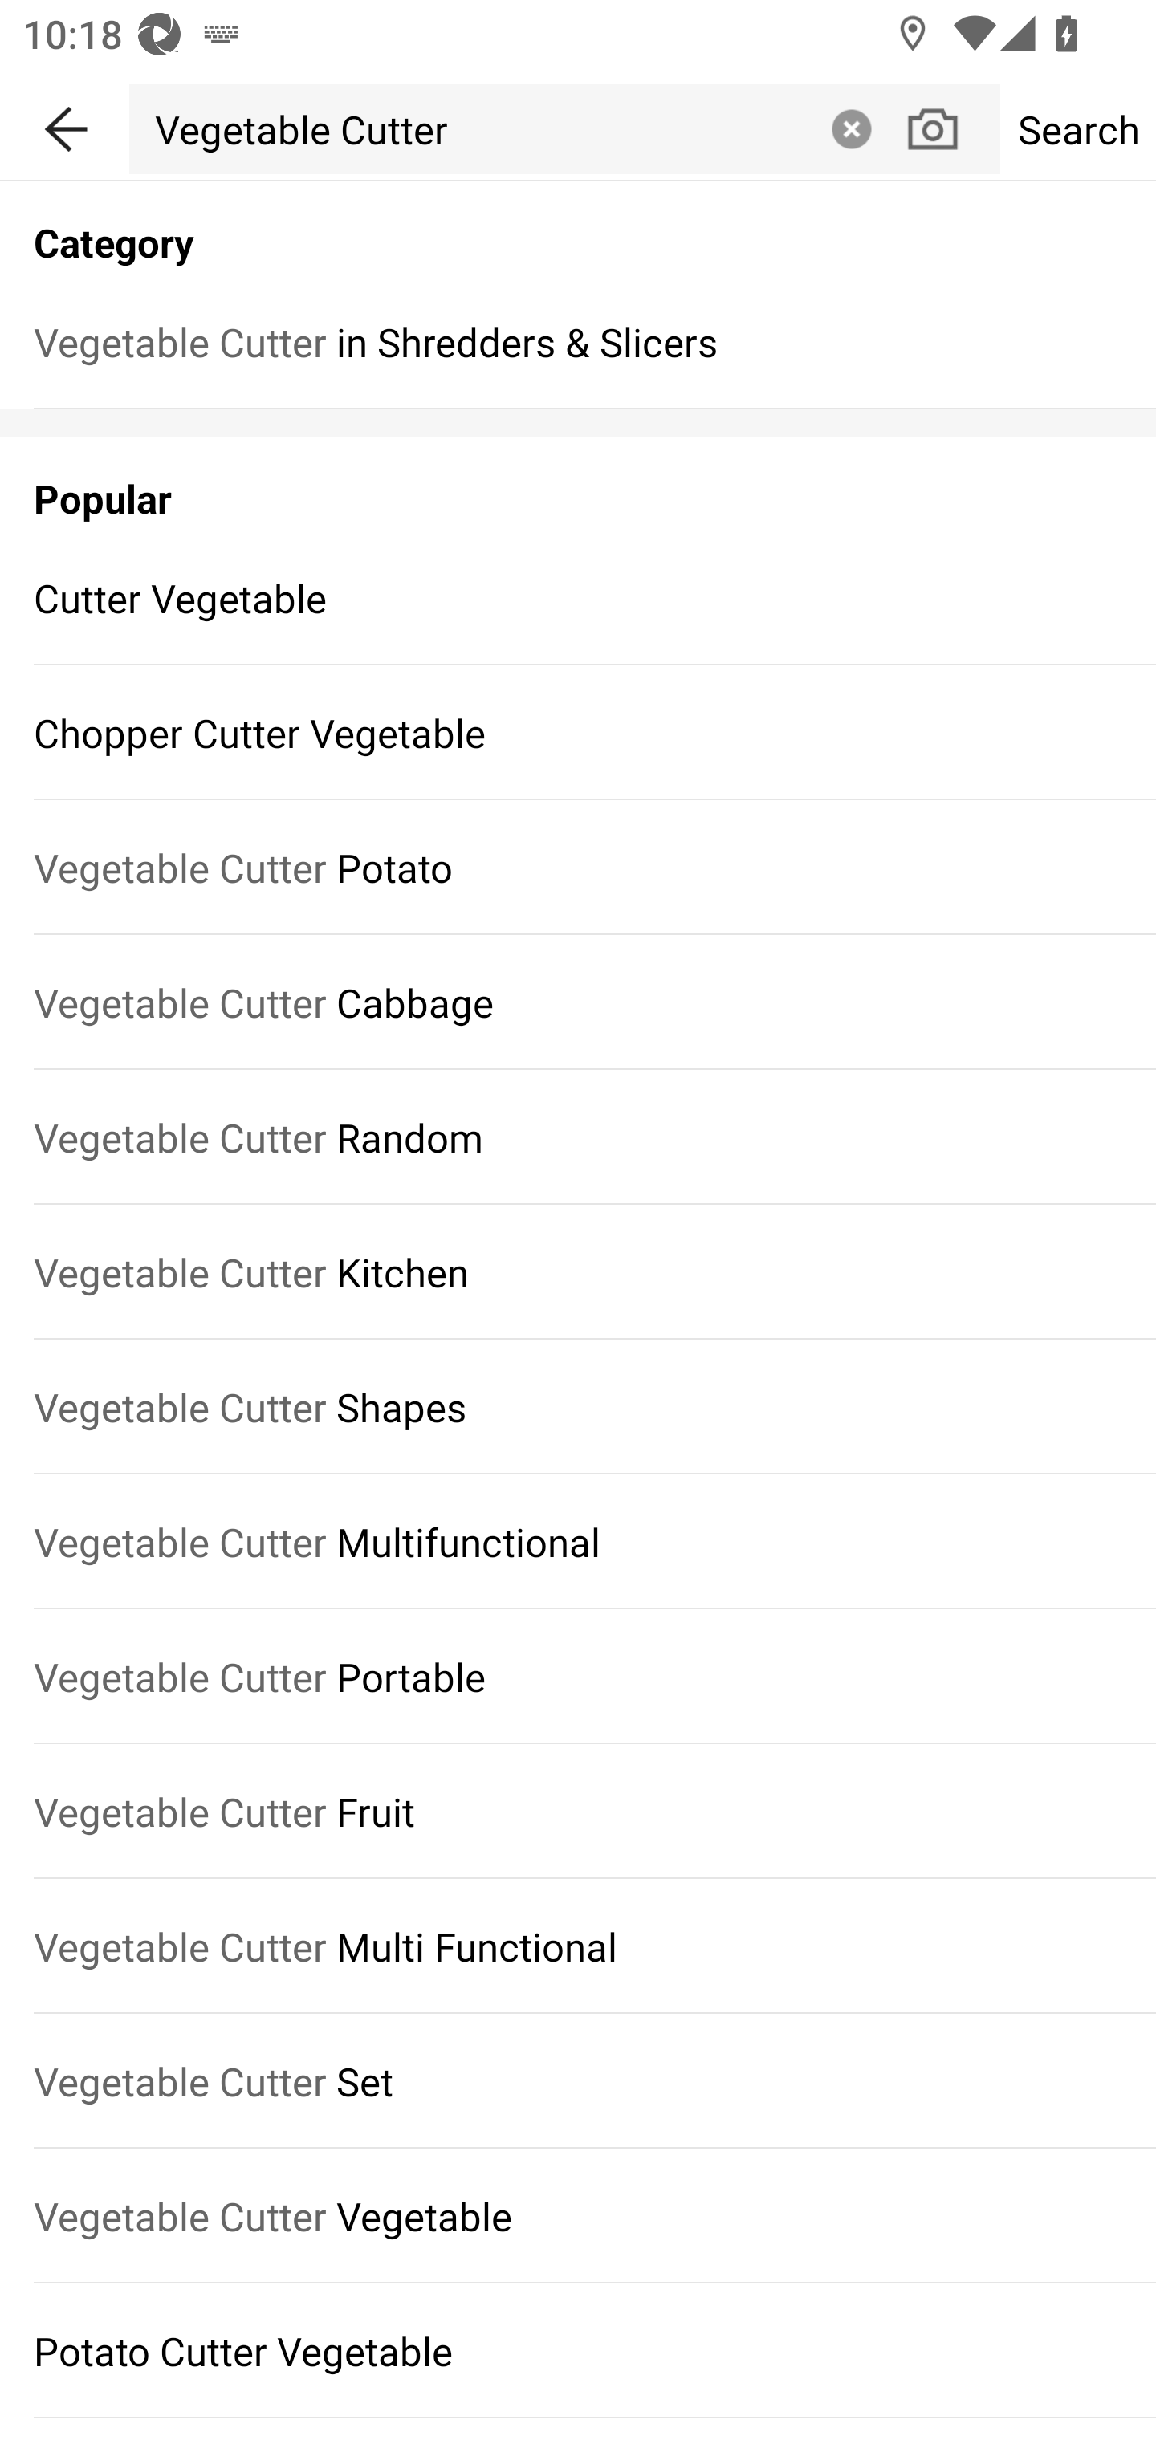  Describe the element at coordinates (578, 1677) in the screenshot. I see `Vegetable Cutter Portable` at that location.